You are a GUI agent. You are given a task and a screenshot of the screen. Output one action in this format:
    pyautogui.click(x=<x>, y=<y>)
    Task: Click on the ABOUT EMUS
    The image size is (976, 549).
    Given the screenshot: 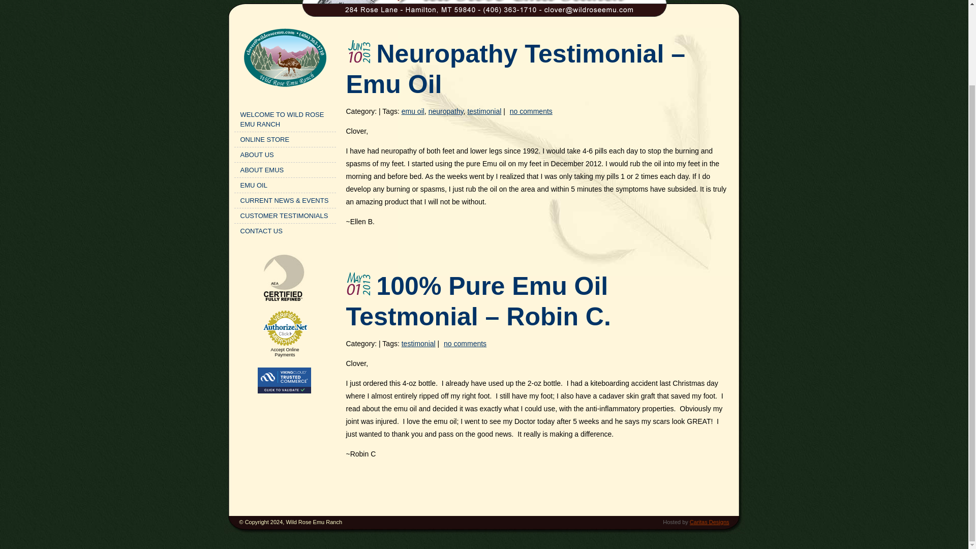 What is the action you would take?
    pyautogui.click(x=285, y=170)
    